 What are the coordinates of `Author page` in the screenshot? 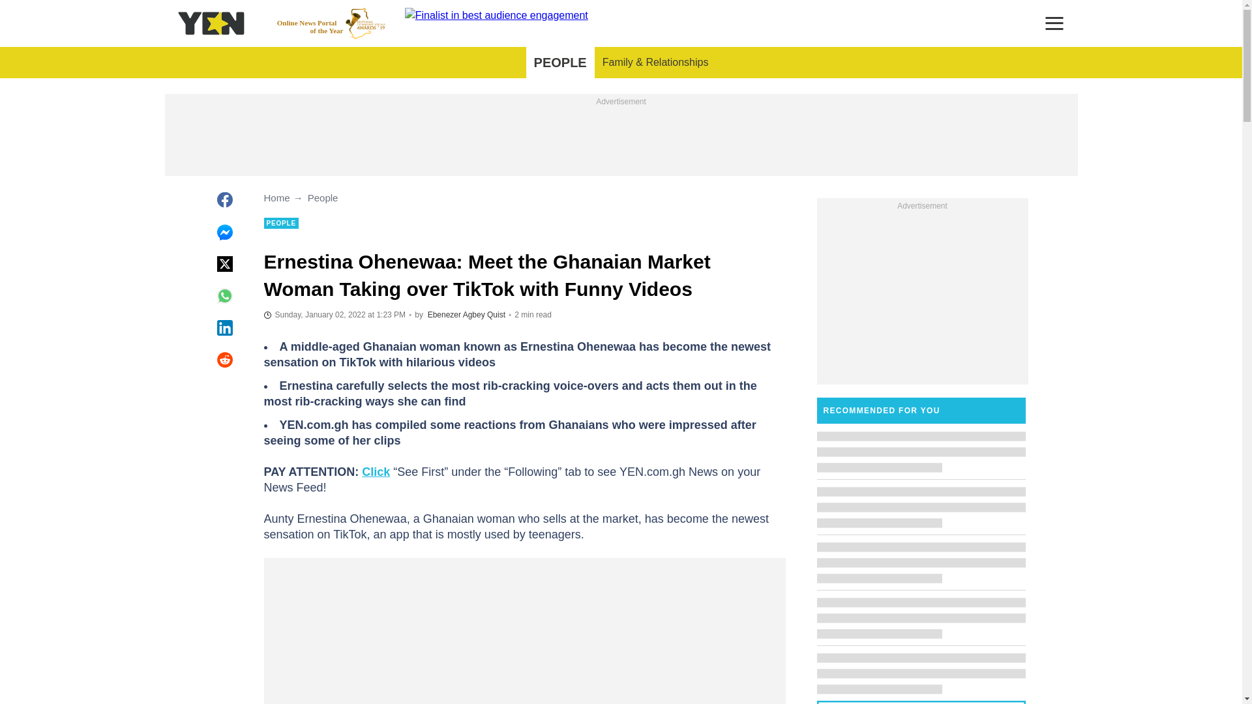 It's located at (467, 315).